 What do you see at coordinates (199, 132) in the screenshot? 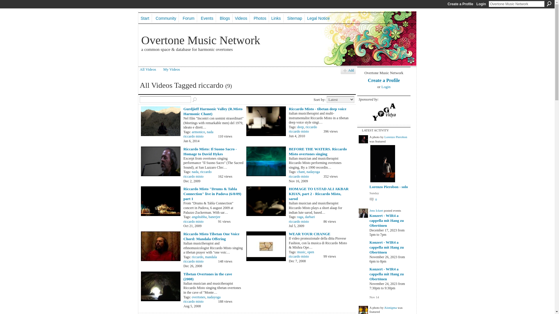
I see `armonico` at bounding box center [199, 132].